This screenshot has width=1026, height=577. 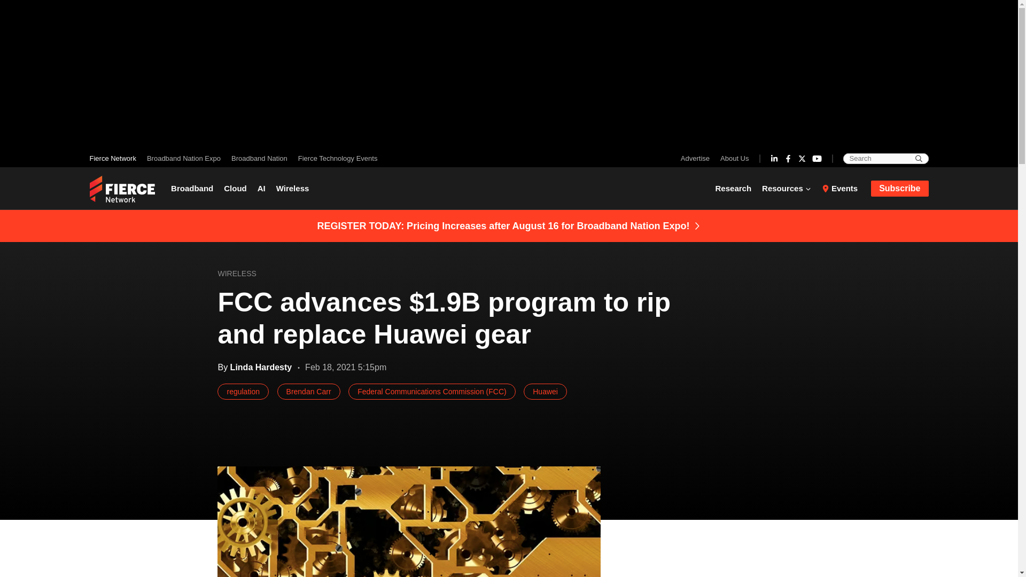 What do you see at coordinates (736, 188) in the screenshot?
I see `Research` at bounding box center [736, 188].